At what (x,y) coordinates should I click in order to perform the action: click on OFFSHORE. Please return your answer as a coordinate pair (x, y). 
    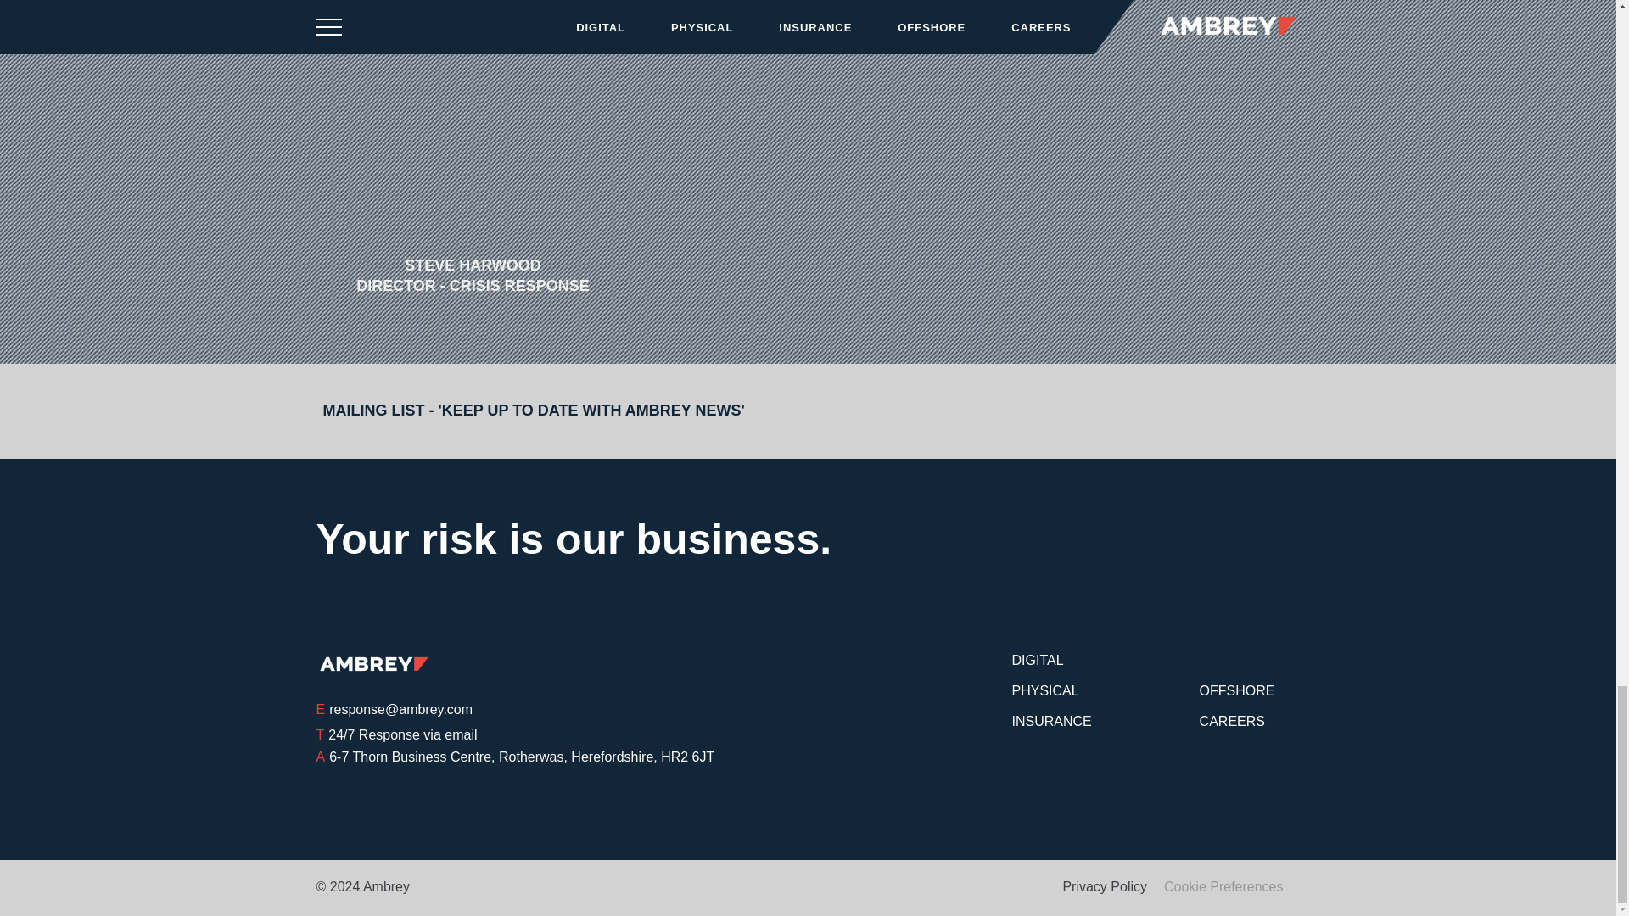
    Looking at the image, I should click on (1237, 689).